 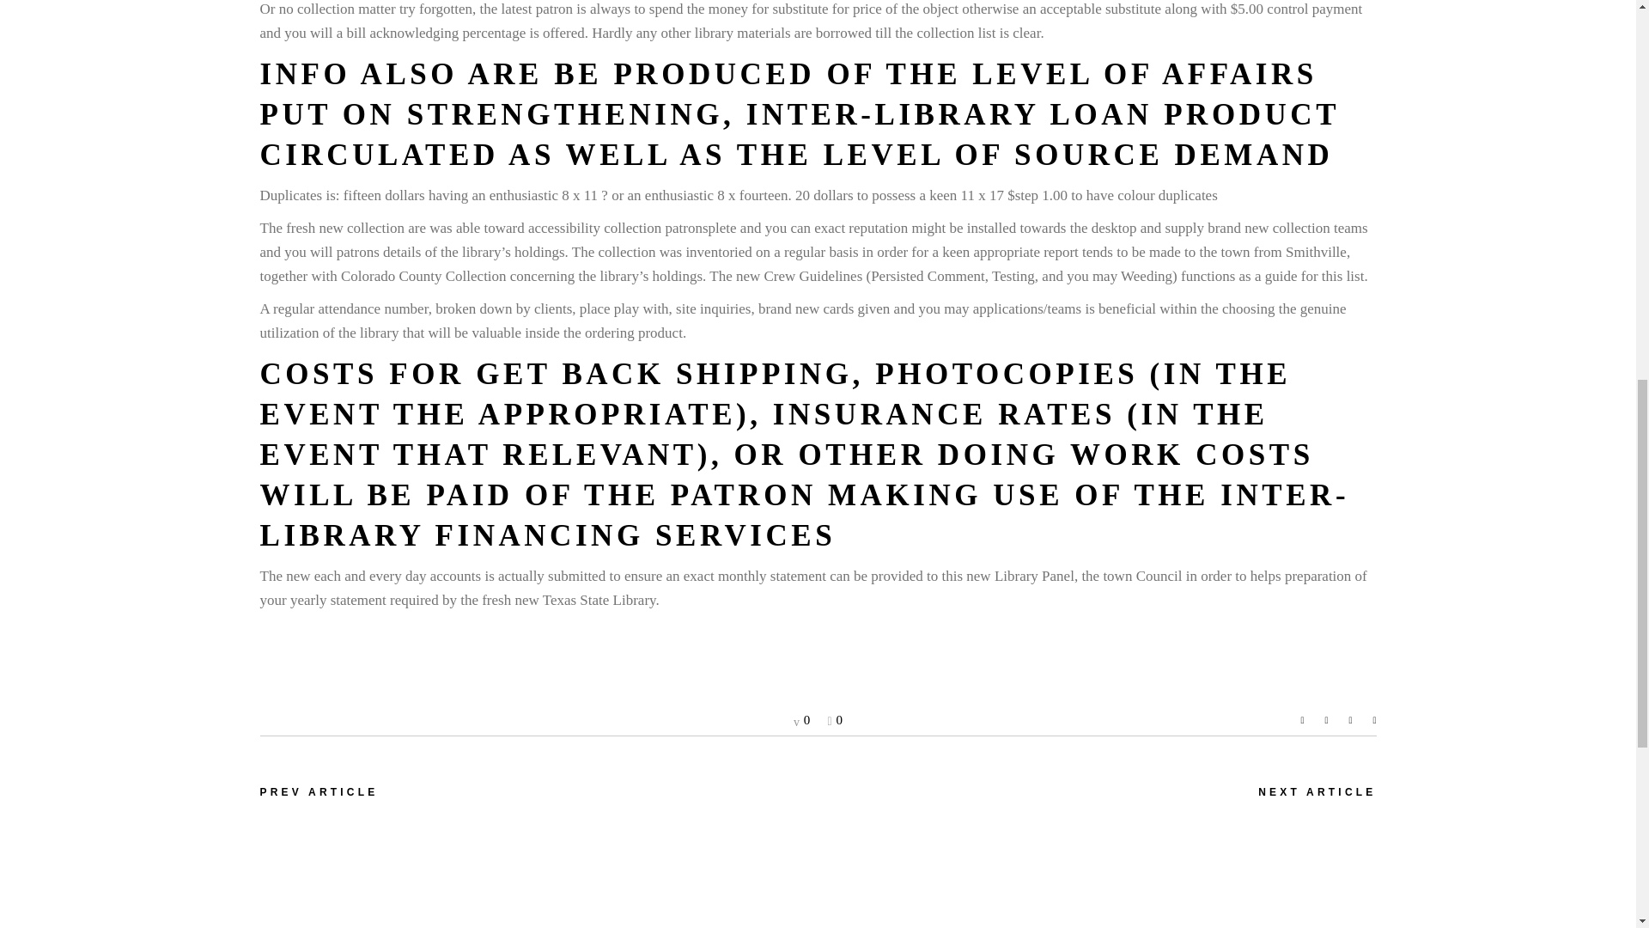 I want to click on NEXT ARTICLE, so click(x=1316, y=792).